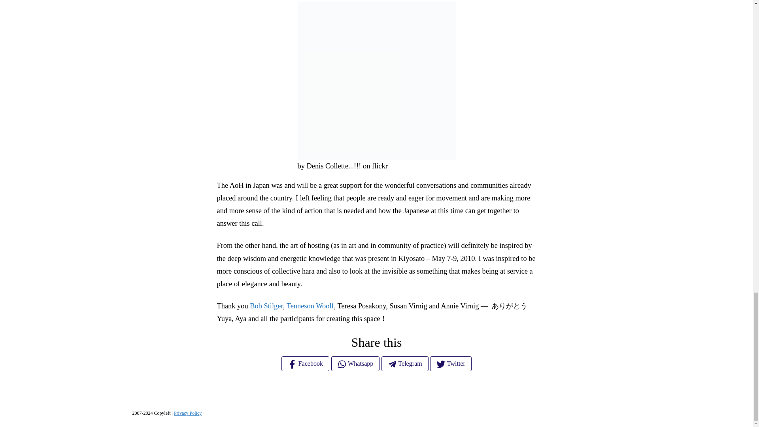  What do you see at coordinates (405, 363) in the screenshot?
I see `Share on Telegram` at bounding box center [405, 363].